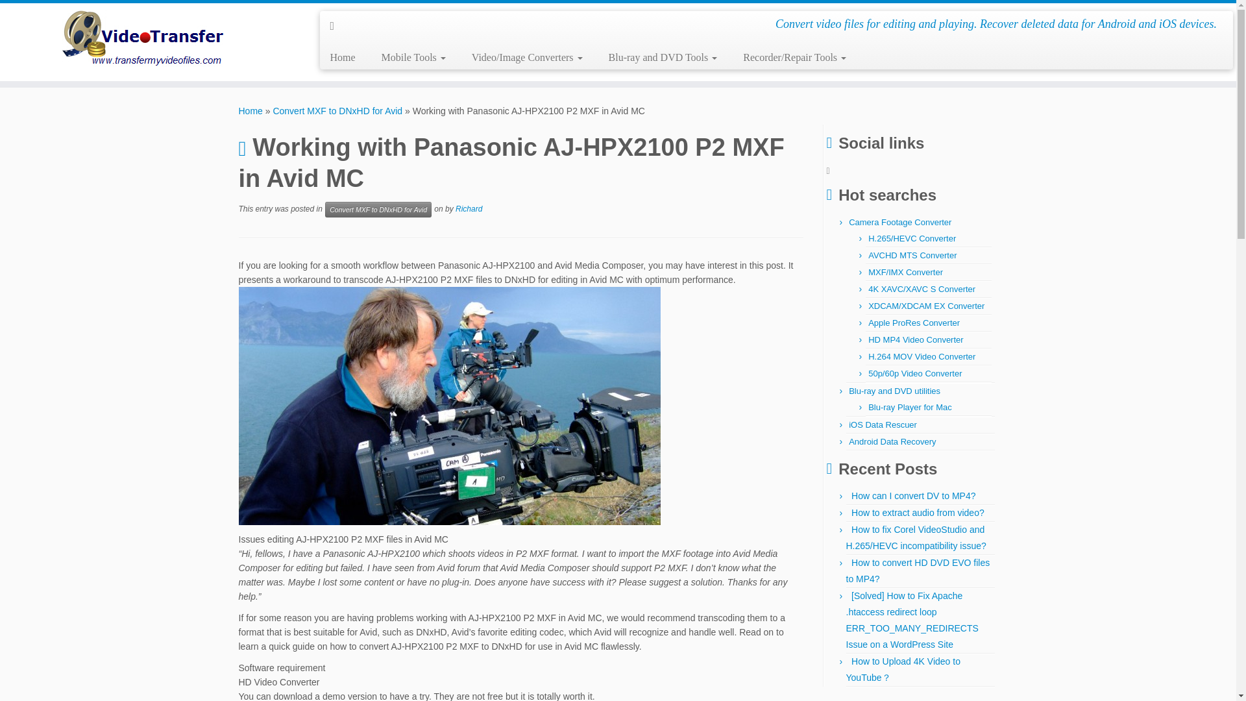  What do you see at coordinates (469, 209) in the screenshot?
I see `Richard` at bounding box center [469, 209].